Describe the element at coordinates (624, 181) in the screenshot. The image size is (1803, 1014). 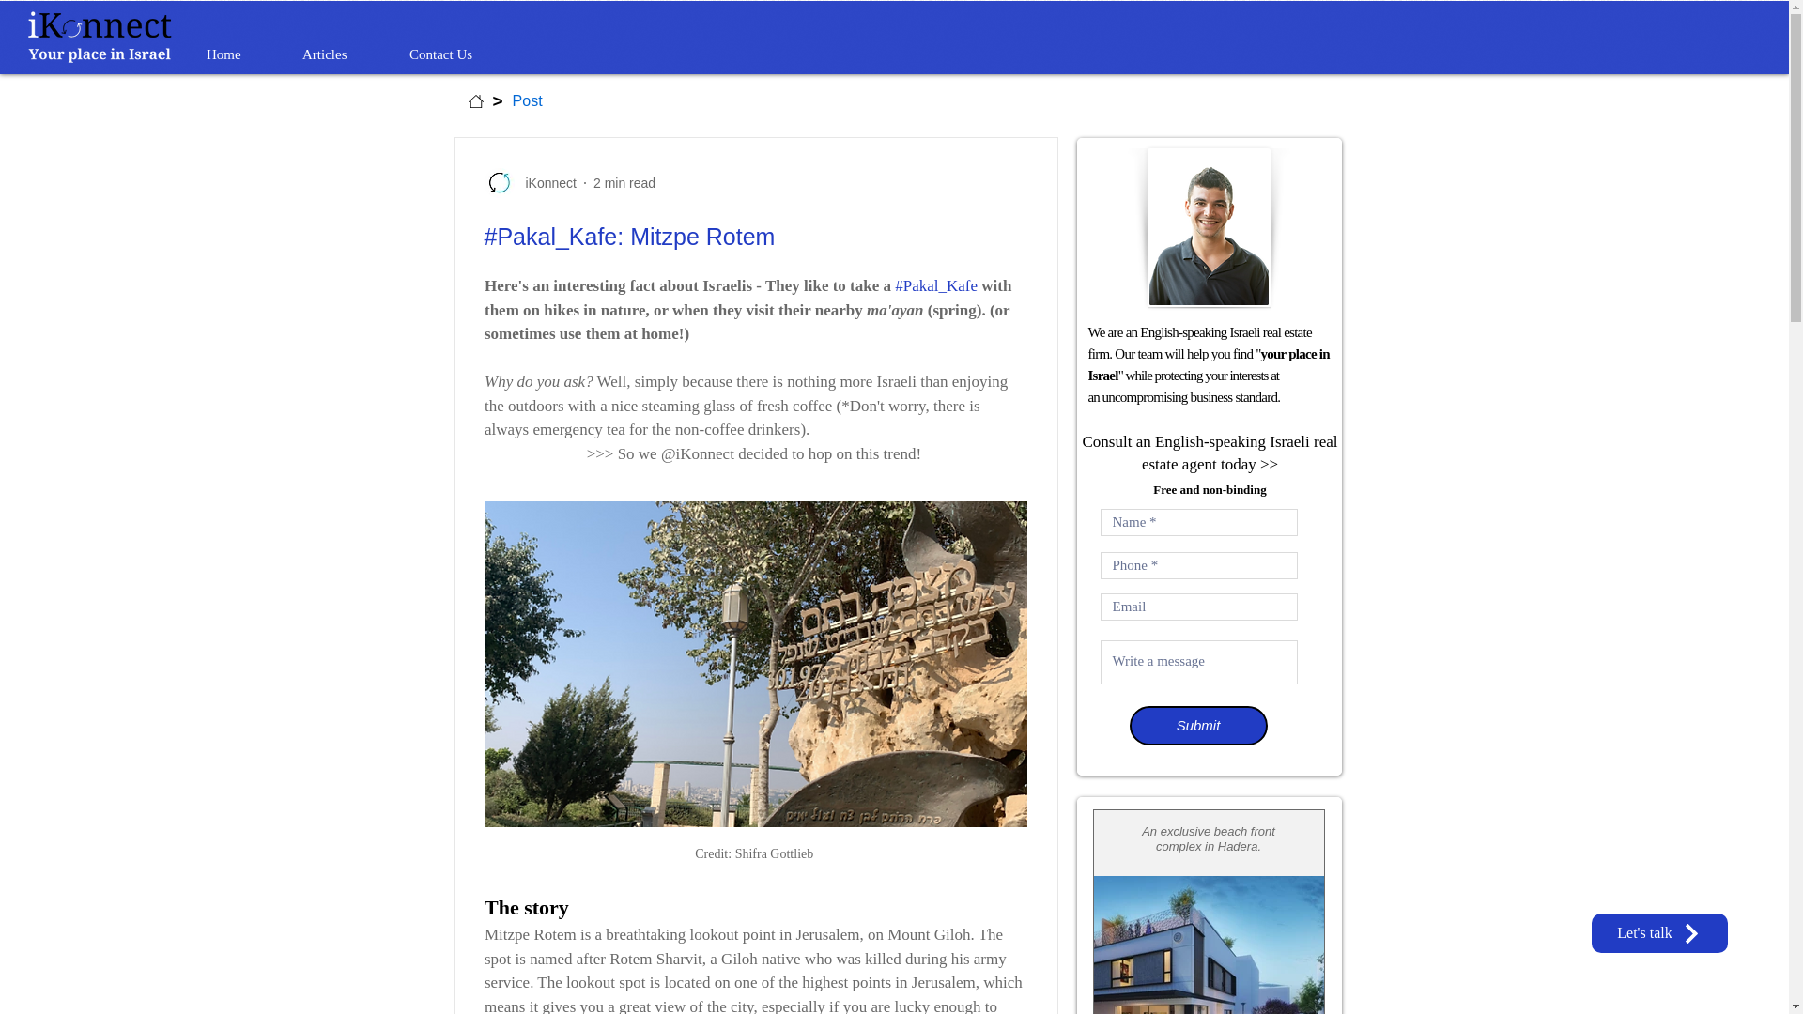
I see `2 min read` at that location.